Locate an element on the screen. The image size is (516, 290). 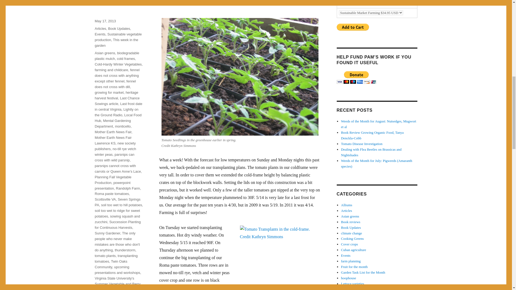
Frost, tomatoes, sun, rain, mistakes and future events is located at coordinates (197, 3).